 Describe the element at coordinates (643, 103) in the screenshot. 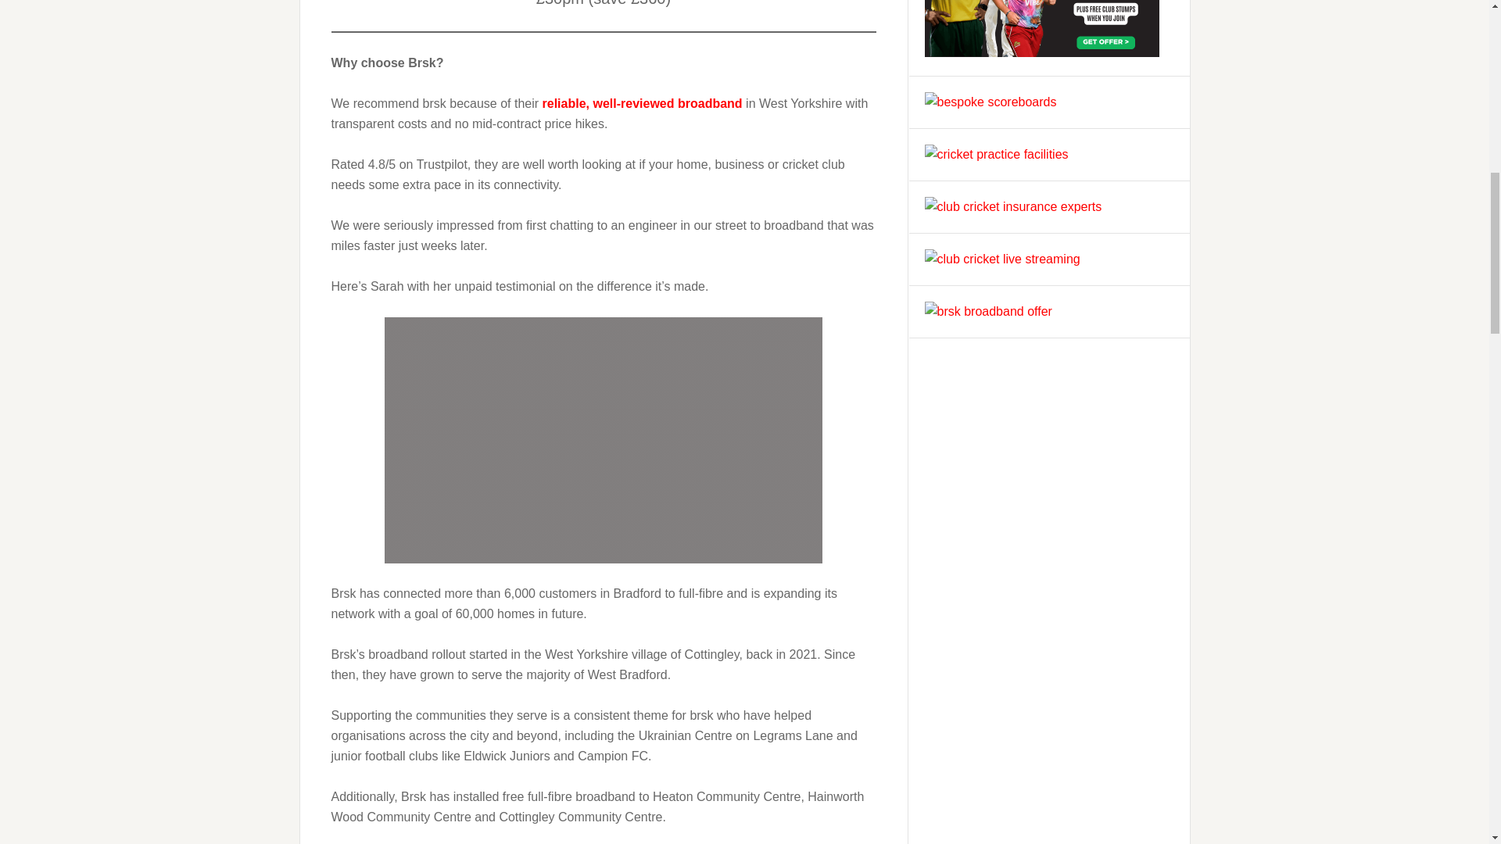

I see `reliable, well-reviewed broadband` at that location.